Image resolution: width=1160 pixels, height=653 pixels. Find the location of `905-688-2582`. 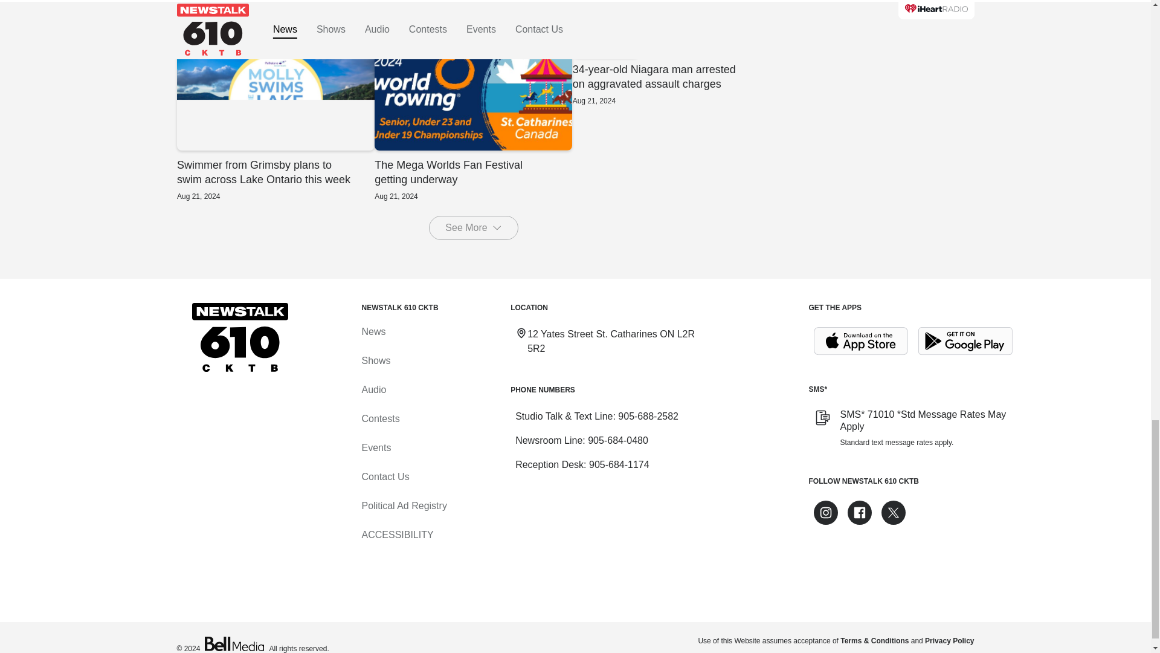

905-688-2582 is located at coordinates (648, 416).